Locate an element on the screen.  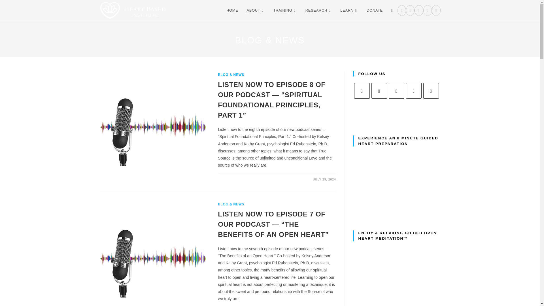
HOME is located at coordinates (232, 10).